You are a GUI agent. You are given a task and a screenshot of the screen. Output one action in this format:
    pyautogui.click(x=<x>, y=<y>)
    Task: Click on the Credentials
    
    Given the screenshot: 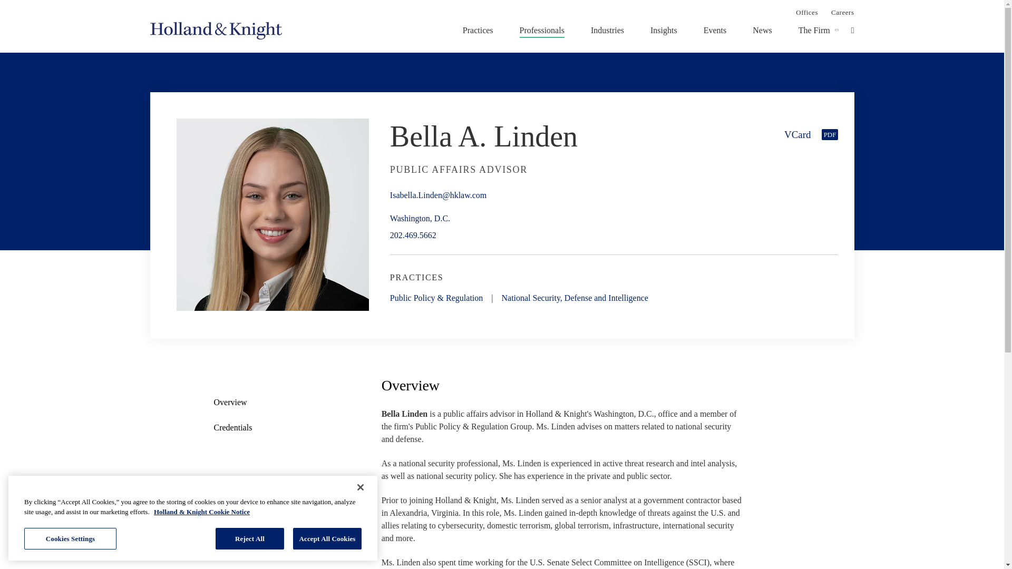 What is the action you would take?
    pyautogui.click(x=233, y=428)
    